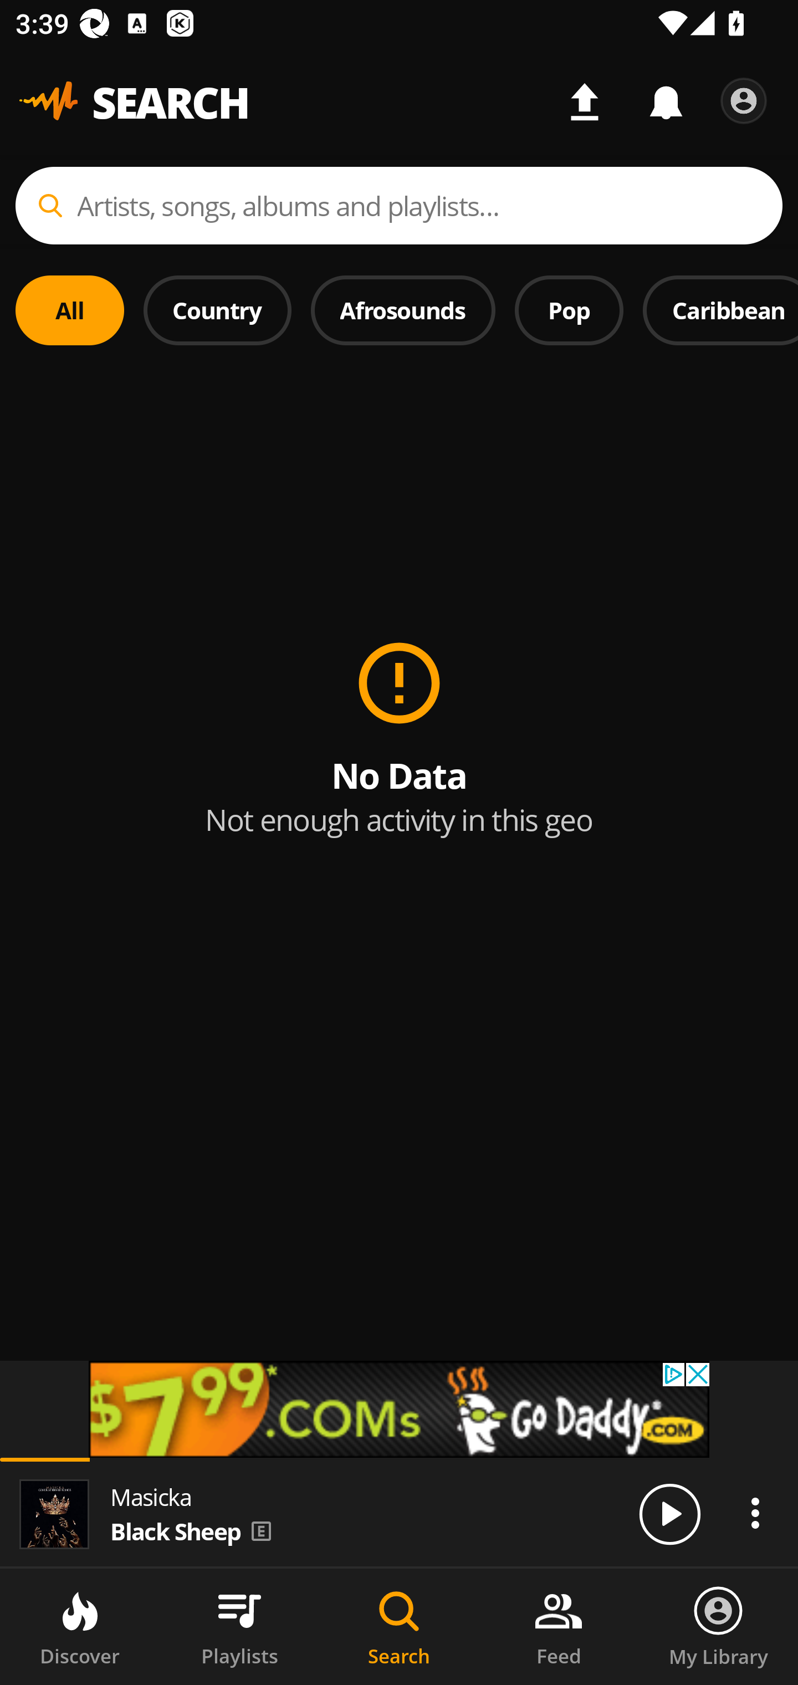 This screenshot has height=1685, width=798. What do you see at coordinates (720, 310) in the screenshot?
I see `Caribbean` at bounding box center [720, 310].